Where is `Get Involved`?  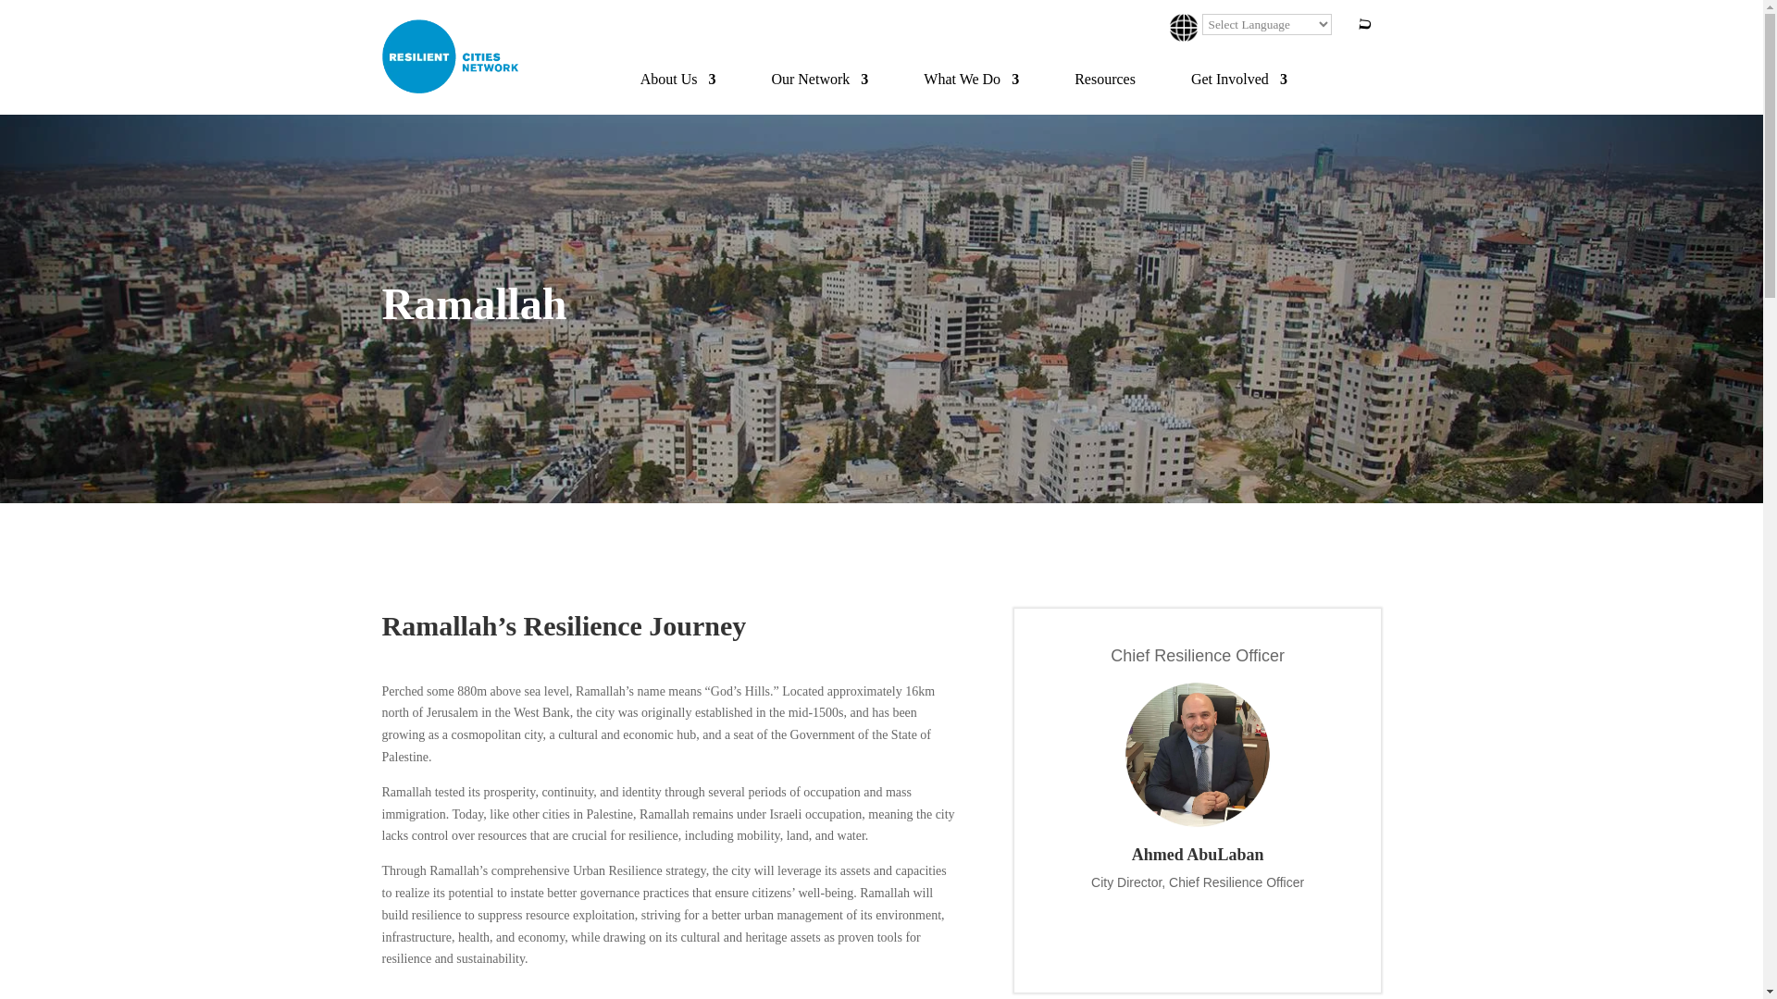
Get Involved is located at coordinates (1238, 80).